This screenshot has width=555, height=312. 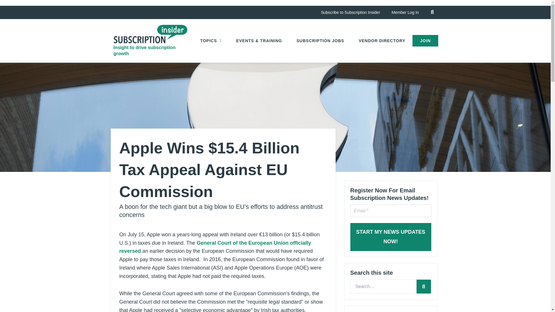 I want to click on SUBSCRIPTION JOBS, so click(x=320, y=40).